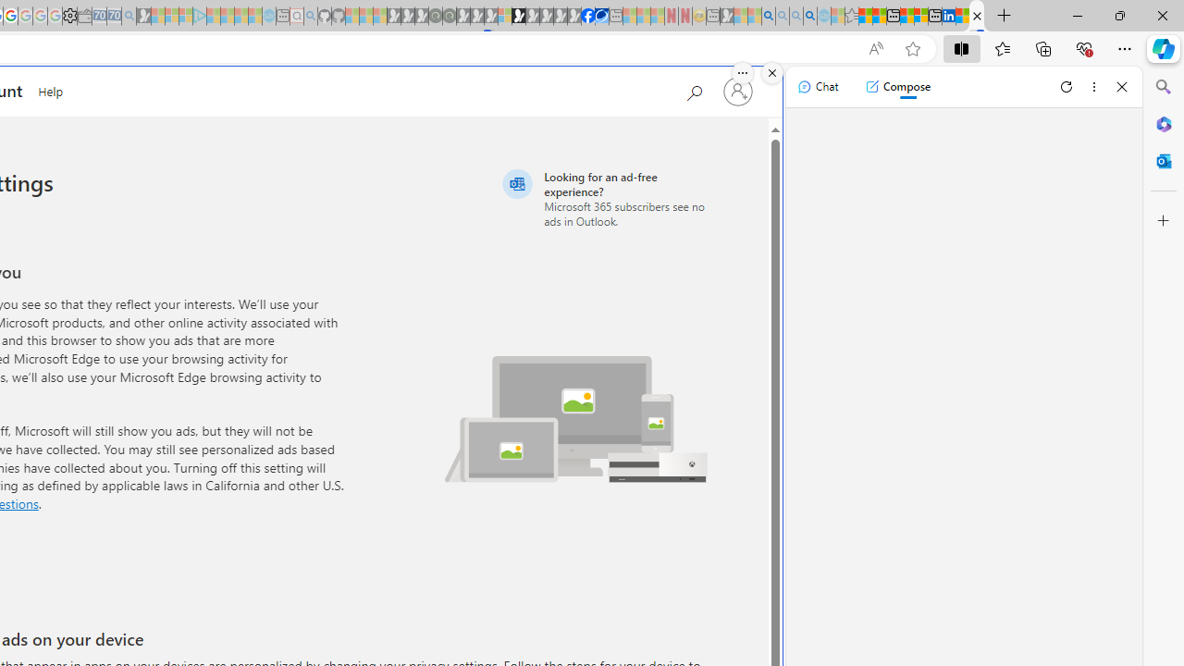  Describe the element at coordinates (879, 17) in the screenshot. I see `Aberdeen, Hong Kong SAR weather forecast | Microsoft Weather` at that location.